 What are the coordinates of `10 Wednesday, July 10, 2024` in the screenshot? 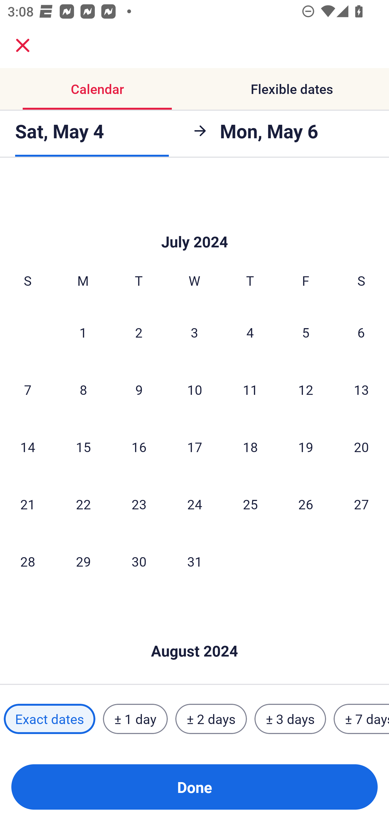 It's located at (194, 389).